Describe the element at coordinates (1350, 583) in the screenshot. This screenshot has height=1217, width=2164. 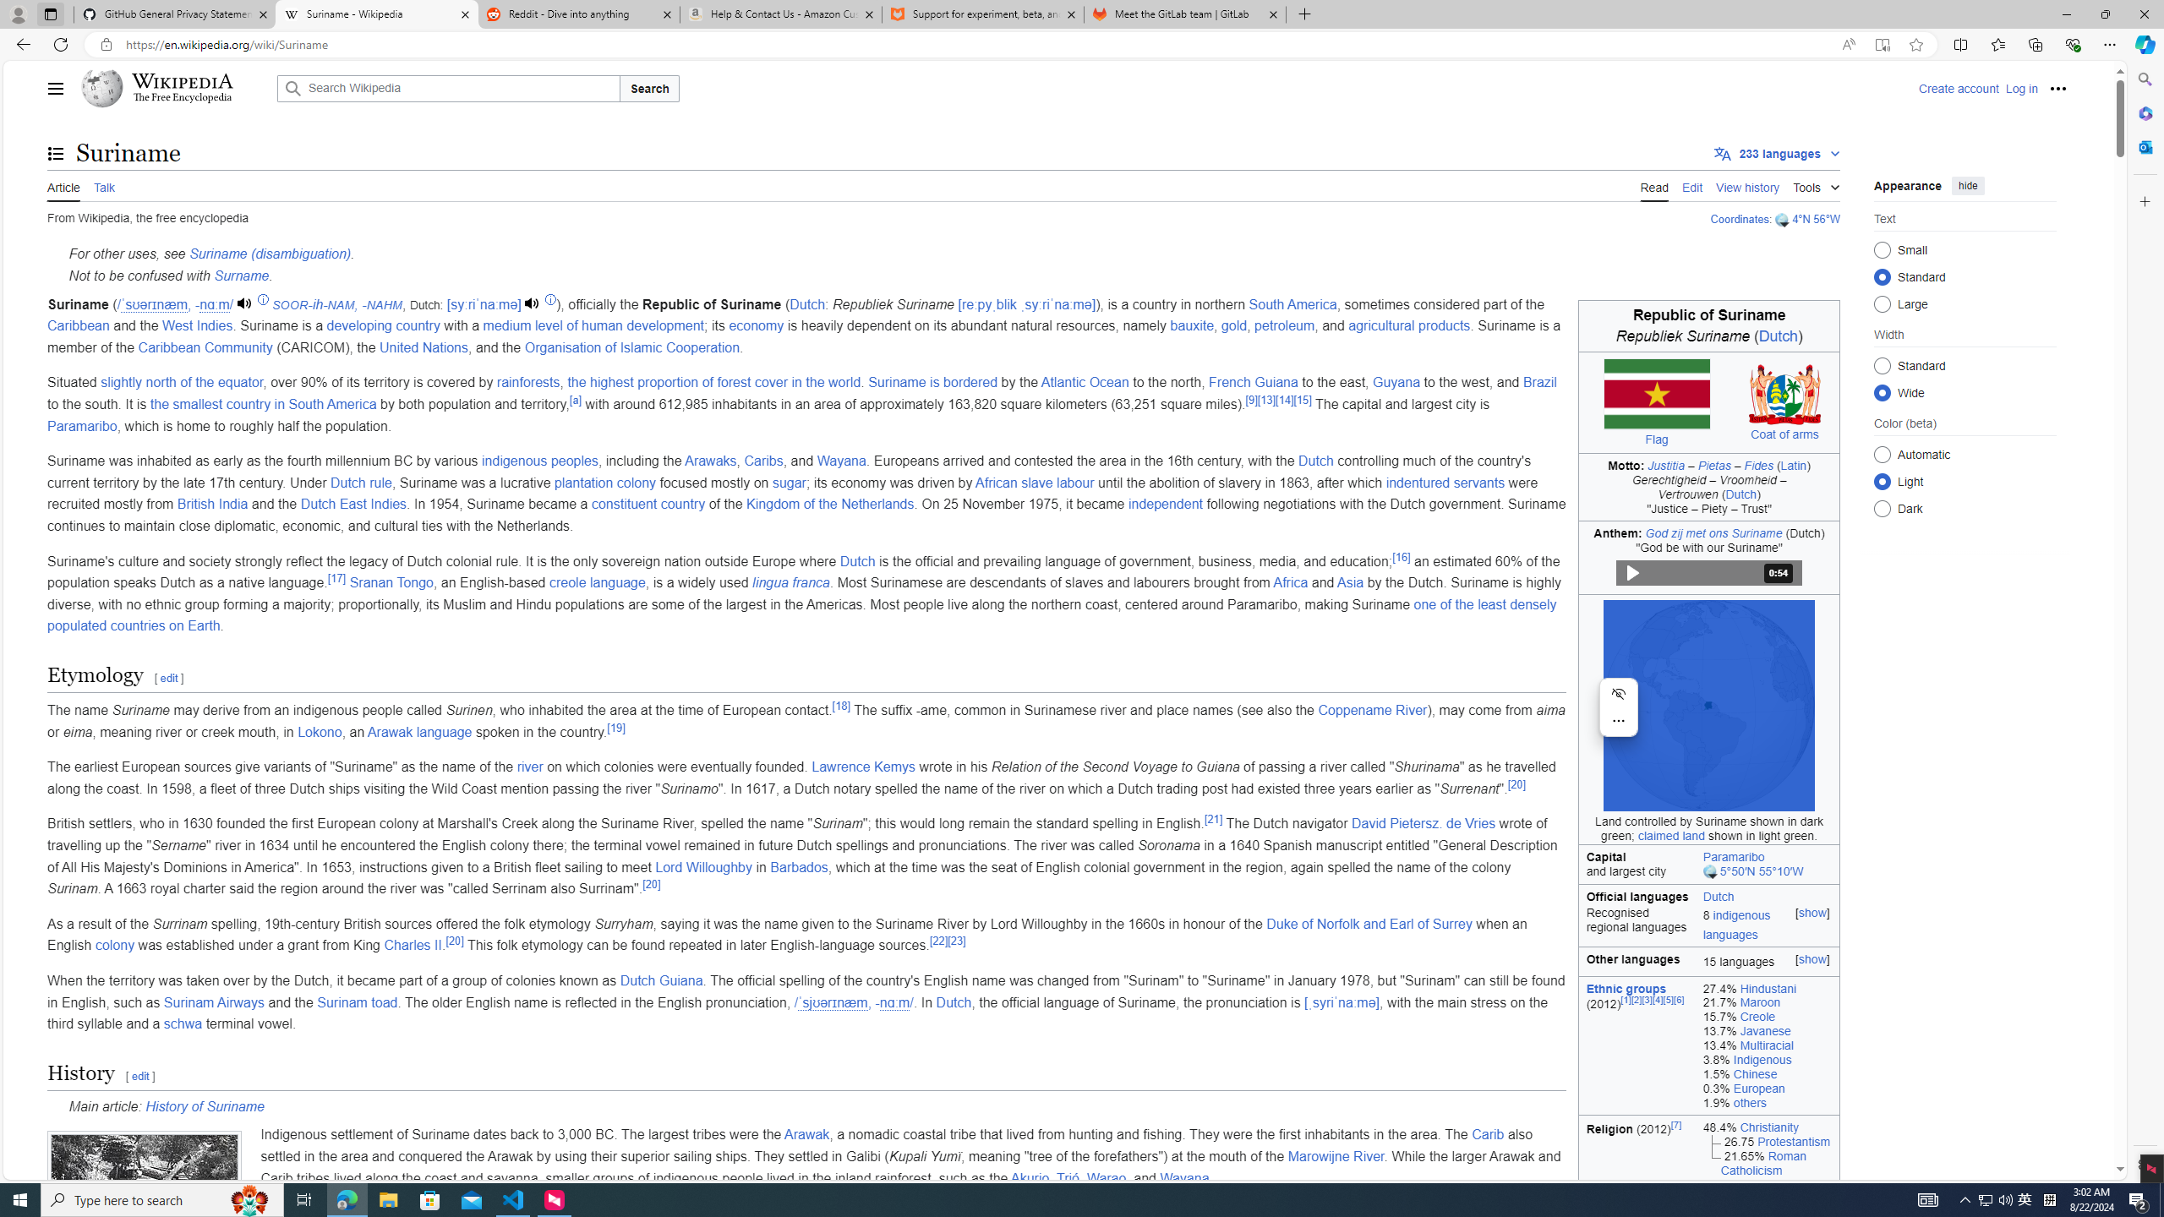
I see `Asia` at that location.